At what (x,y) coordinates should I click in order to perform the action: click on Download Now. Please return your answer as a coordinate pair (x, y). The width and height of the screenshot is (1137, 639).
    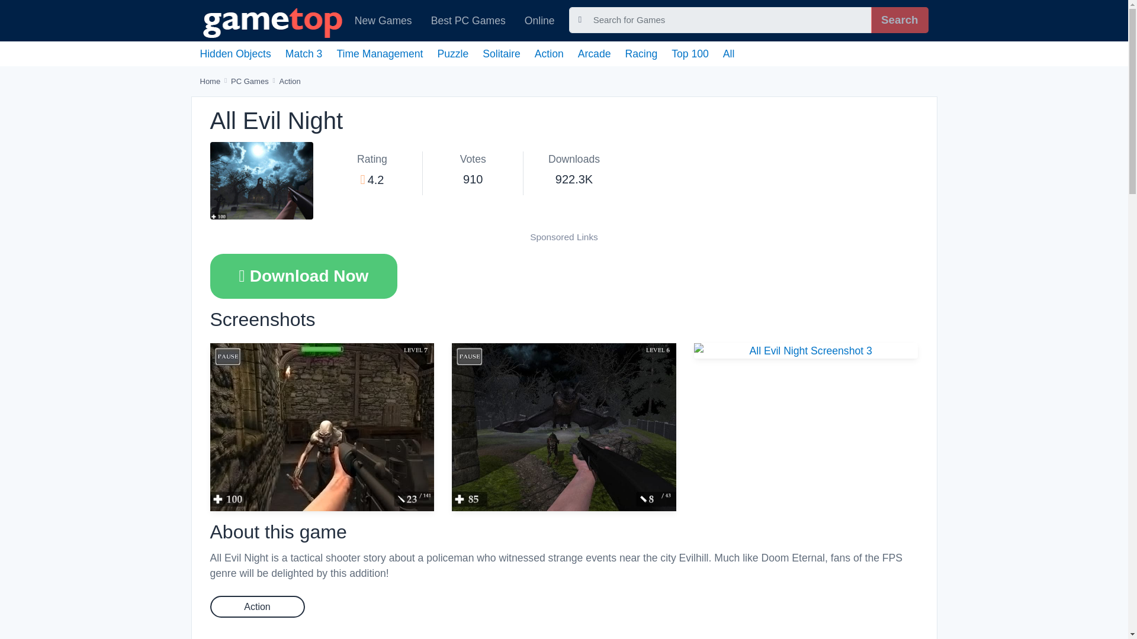
    Looking at the image, I should click on (303, 276).